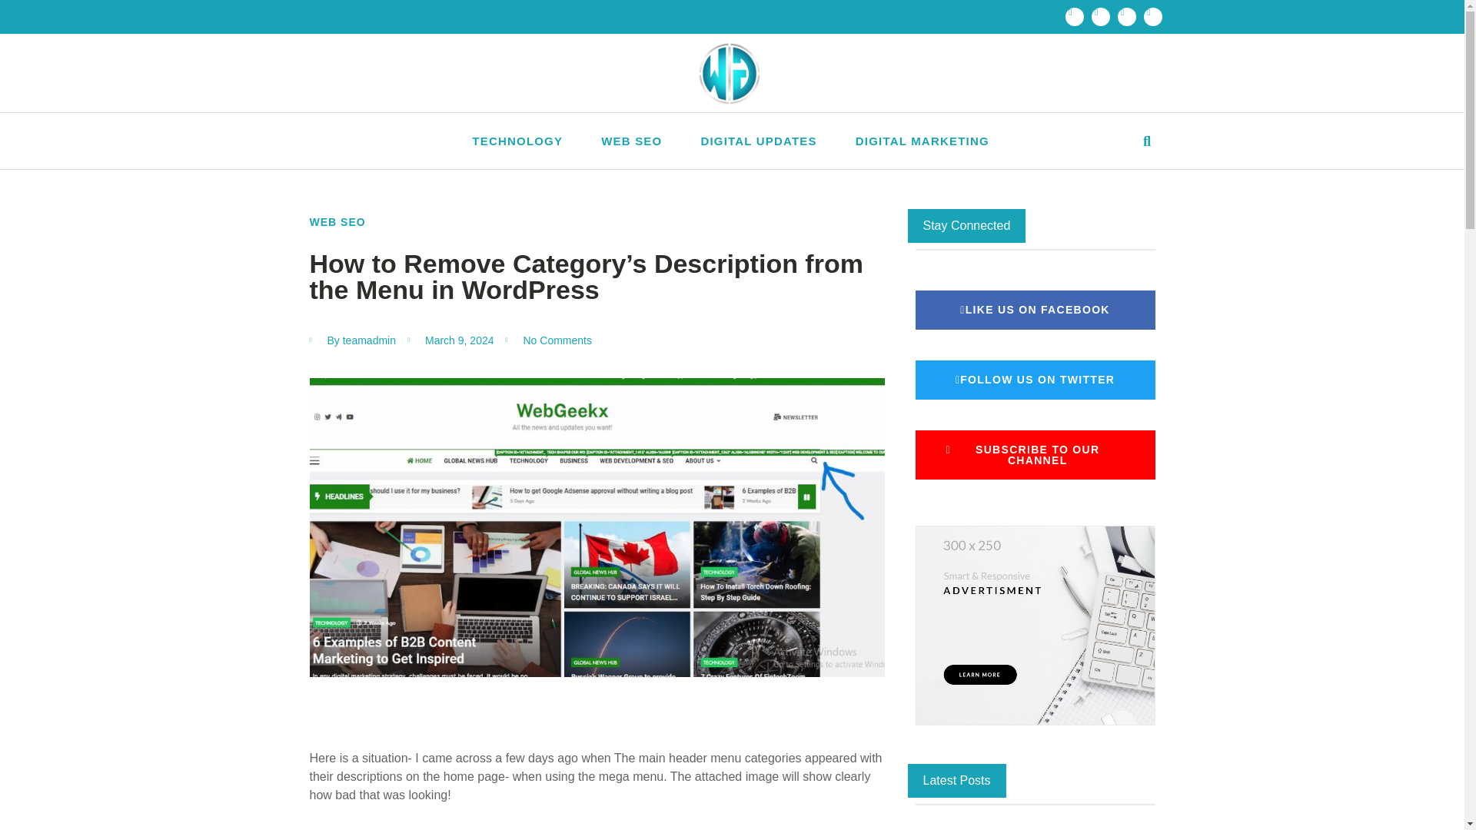  Describe the element at coordinates (1153, 16) in the screenshot. I see `Youtube` at that location.